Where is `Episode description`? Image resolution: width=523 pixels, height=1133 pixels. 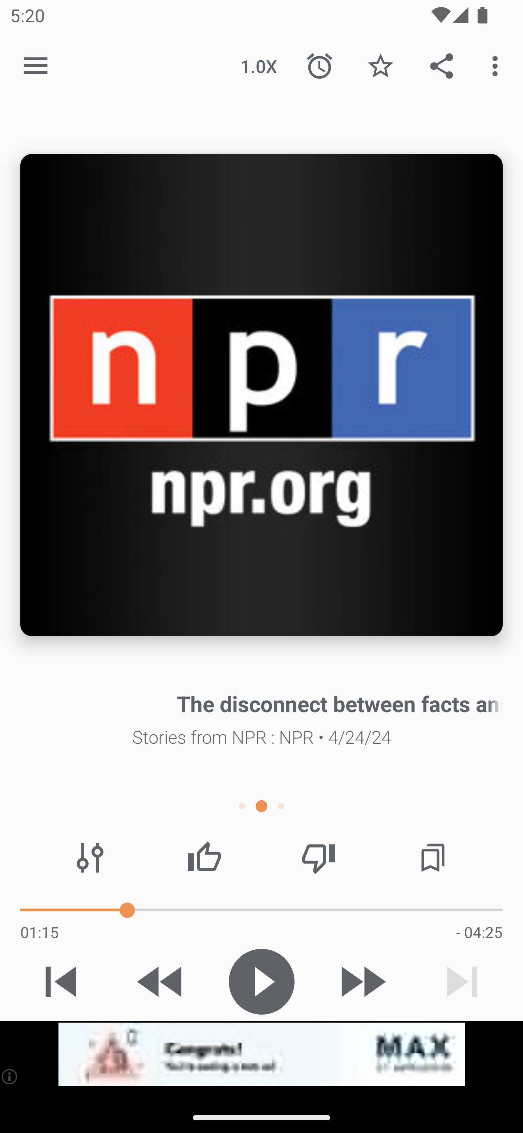 Episode description is located at coordinates (261, 395).